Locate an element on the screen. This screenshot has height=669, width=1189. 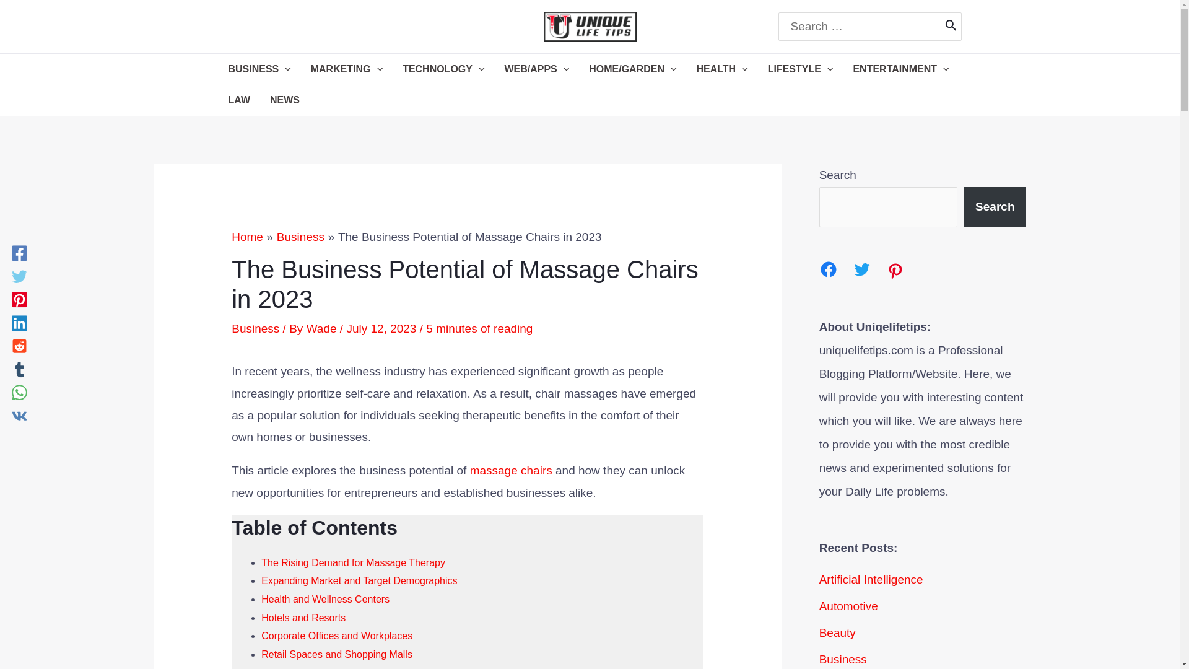
HEALTH is located at coordinates (722, 69).